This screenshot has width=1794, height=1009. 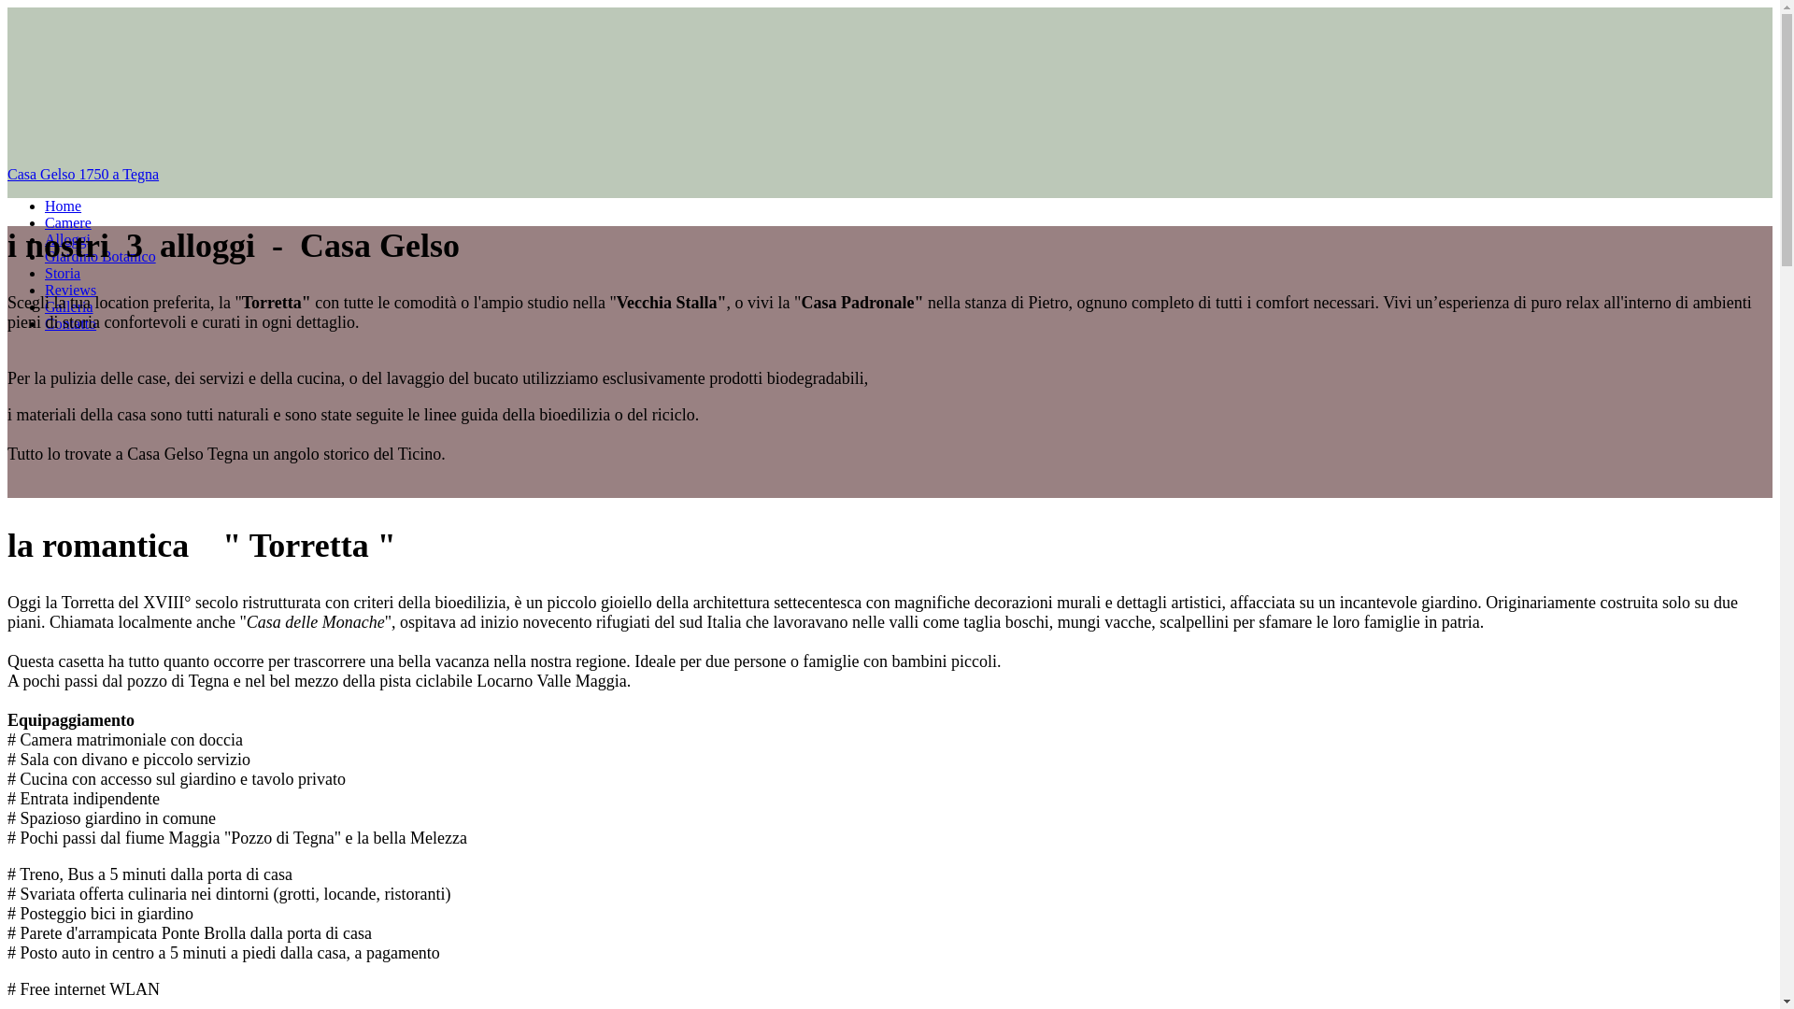 What do you see at coordinates (69, 306) in the screenshot?
I see `Galleria` at bounding box center [69, 306].